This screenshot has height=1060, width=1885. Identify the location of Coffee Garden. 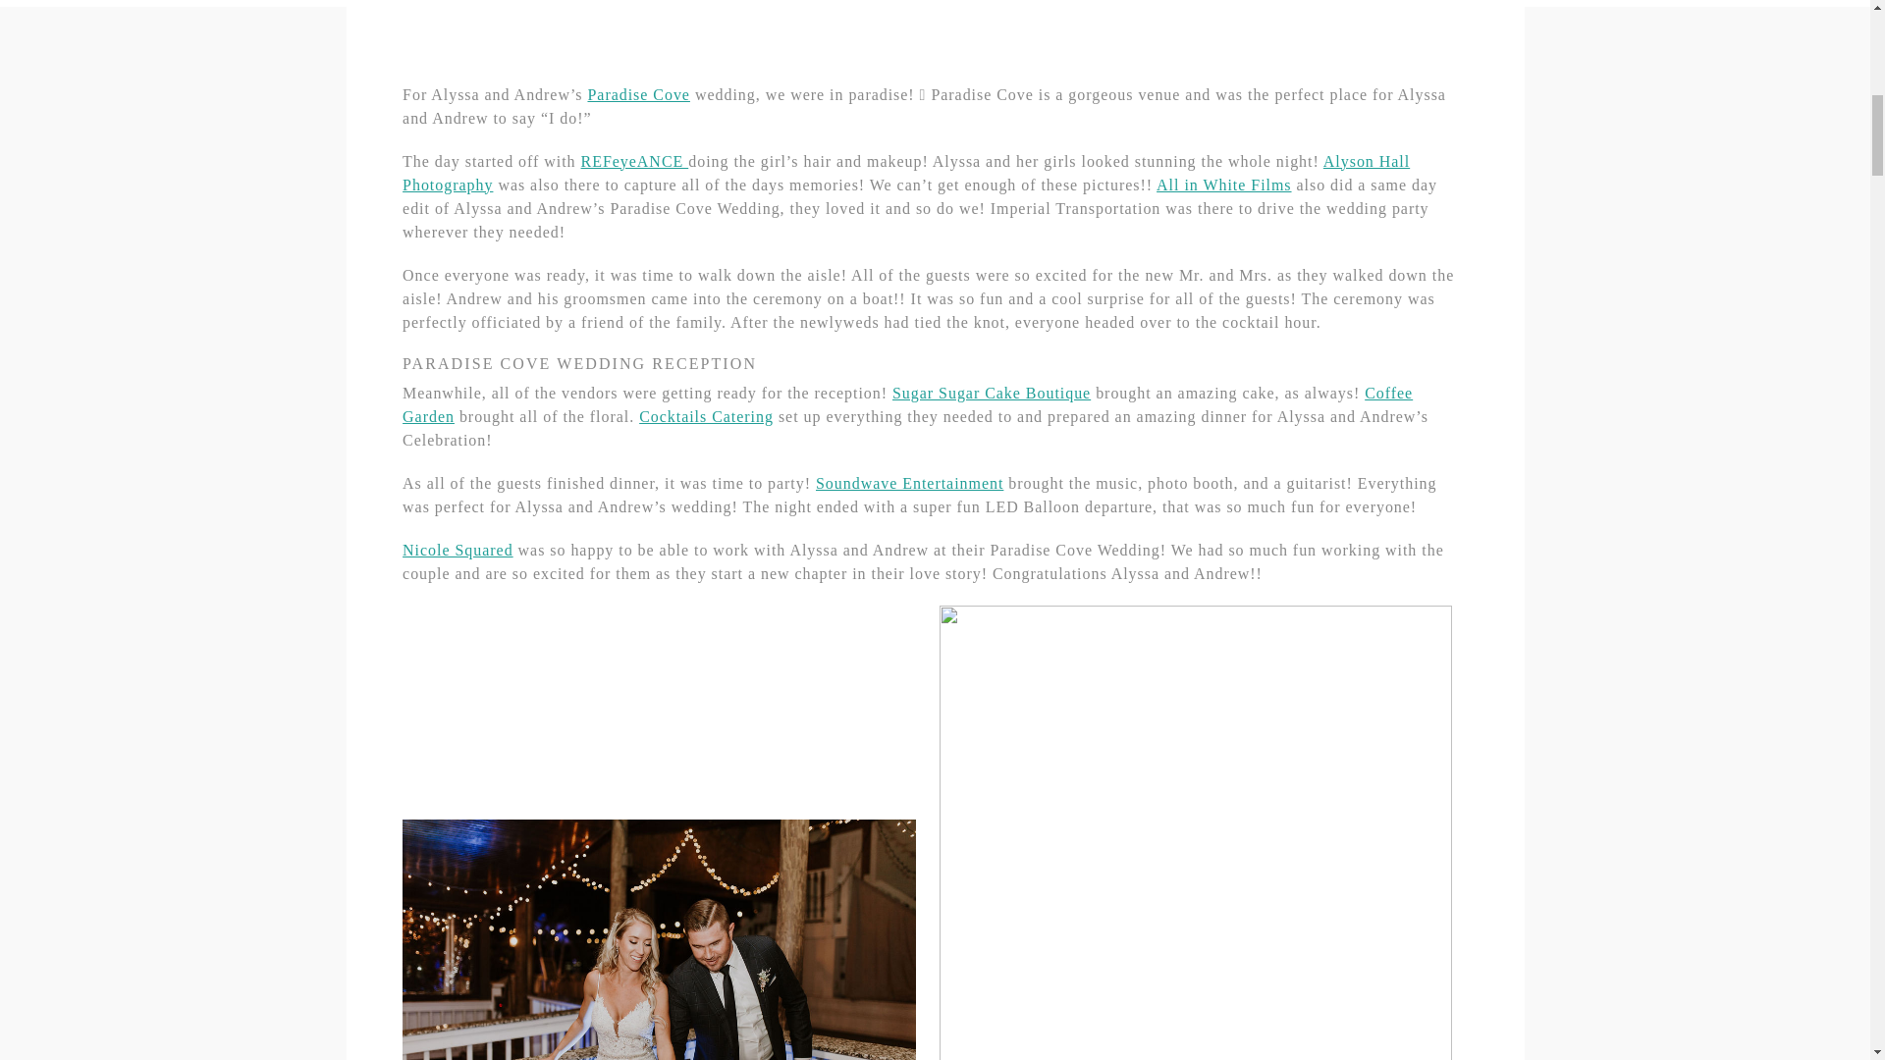
(907, 404).